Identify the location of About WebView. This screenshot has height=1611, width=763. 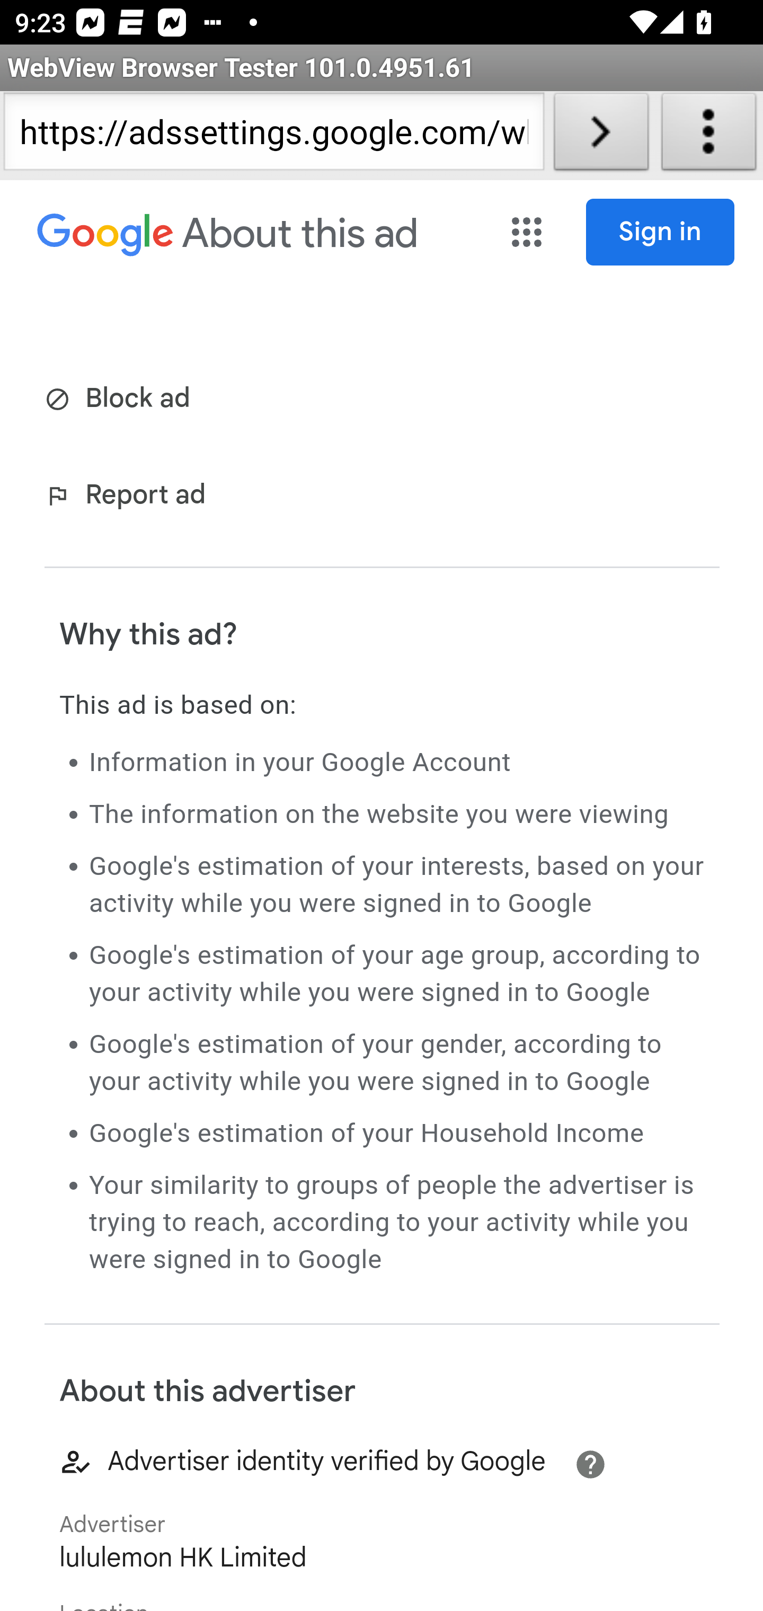
(709, 136).